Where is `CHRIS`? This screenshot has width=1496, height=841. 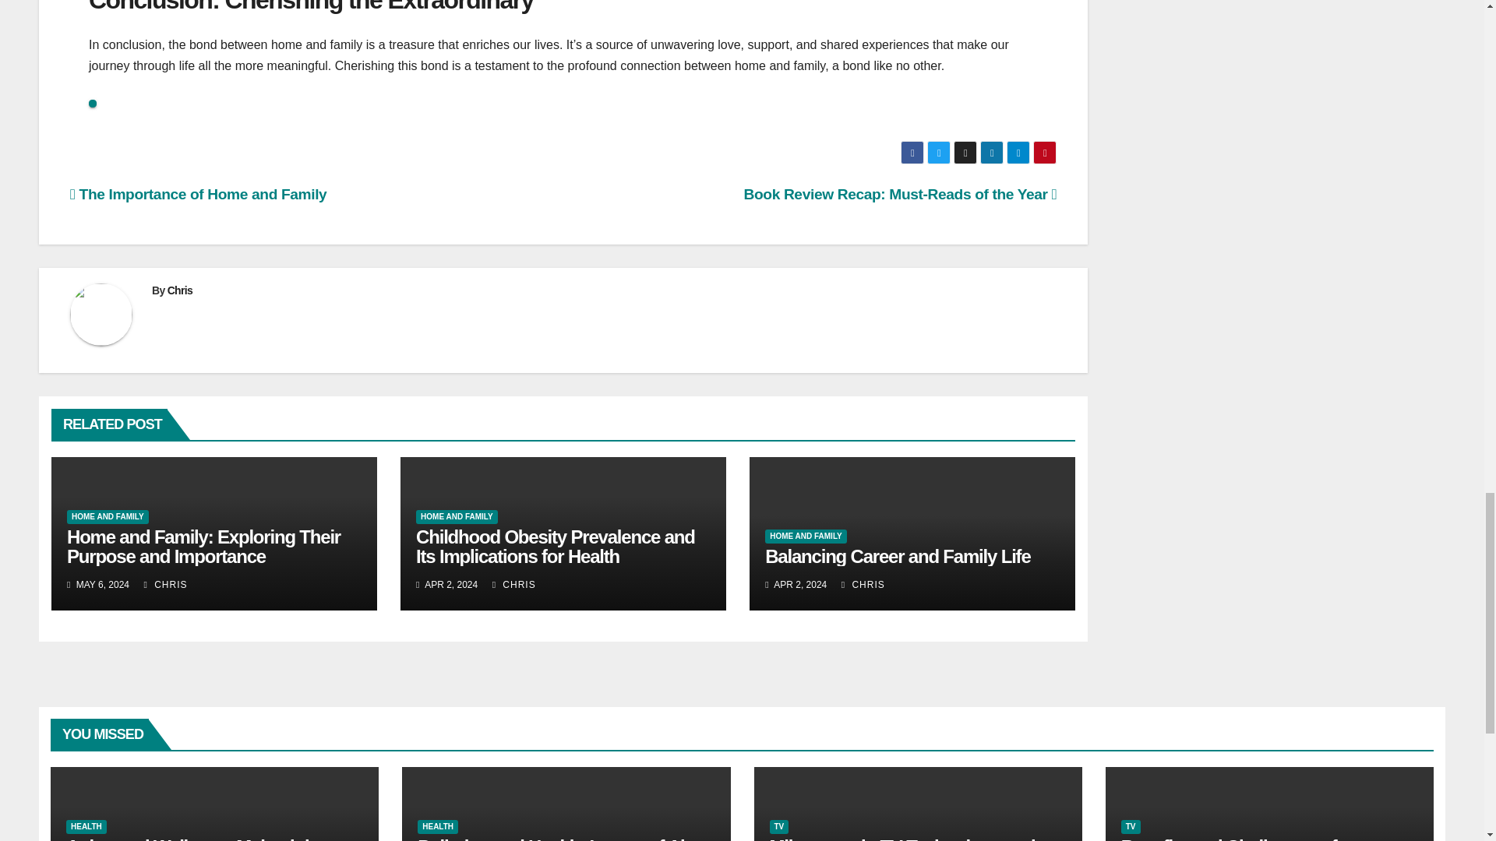 CHRIS is located at coordinates (165, 585).